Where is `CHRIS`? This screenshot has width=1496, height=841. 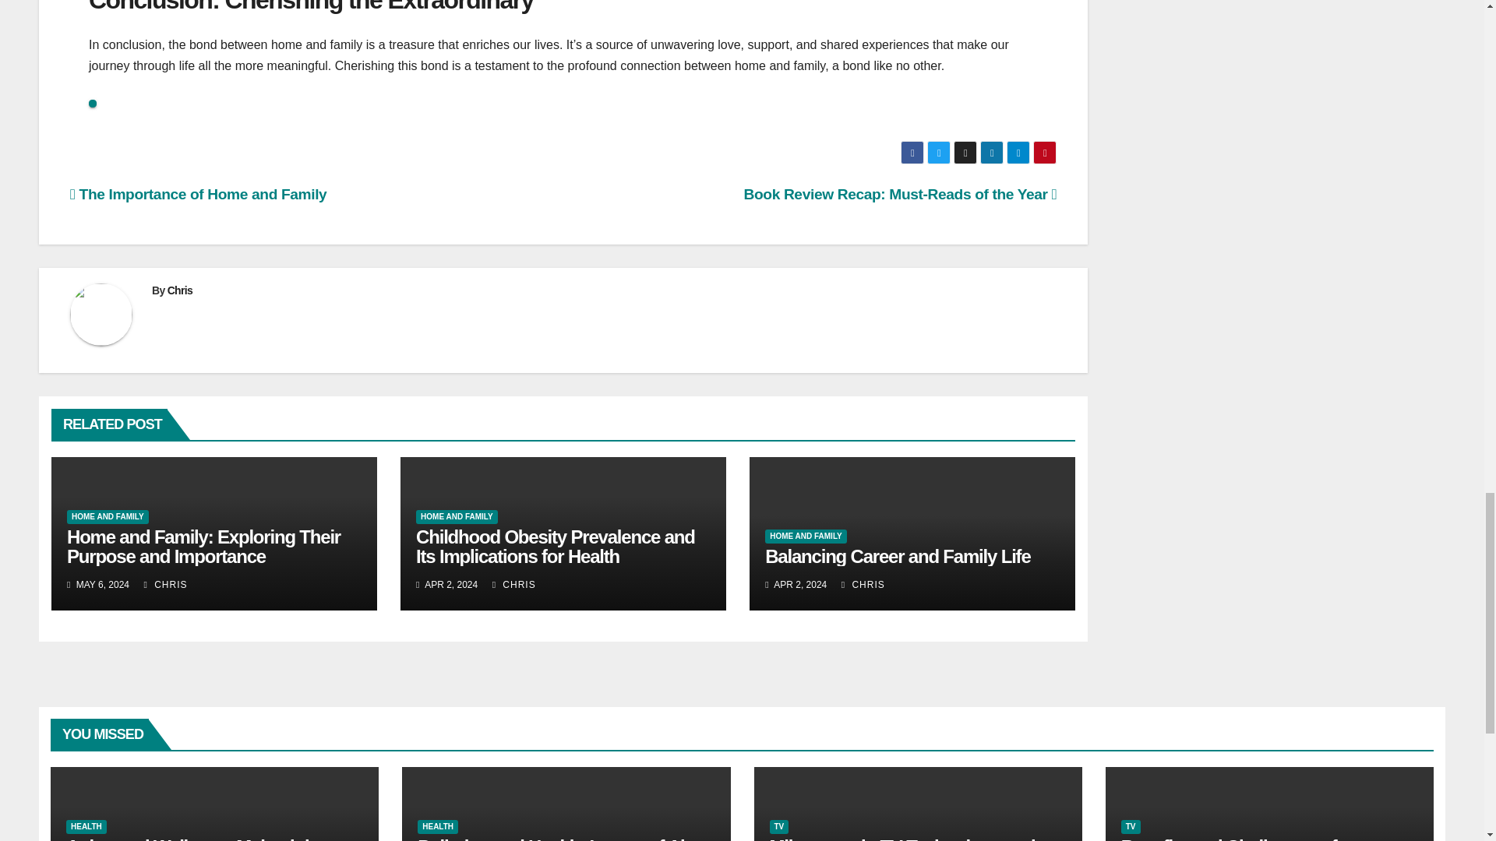 CHRIS is located at coordinates (165, 585).